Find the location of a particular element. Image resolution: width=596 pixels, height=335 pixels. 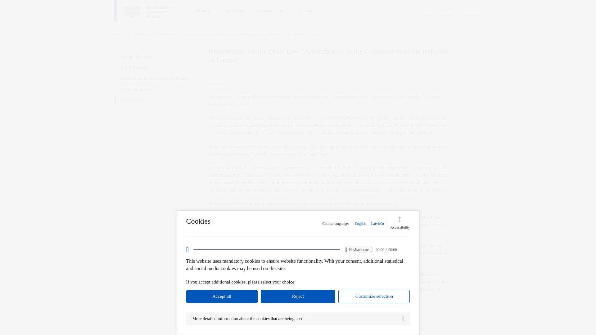

Playback rate is located at coordinates (359, 249).